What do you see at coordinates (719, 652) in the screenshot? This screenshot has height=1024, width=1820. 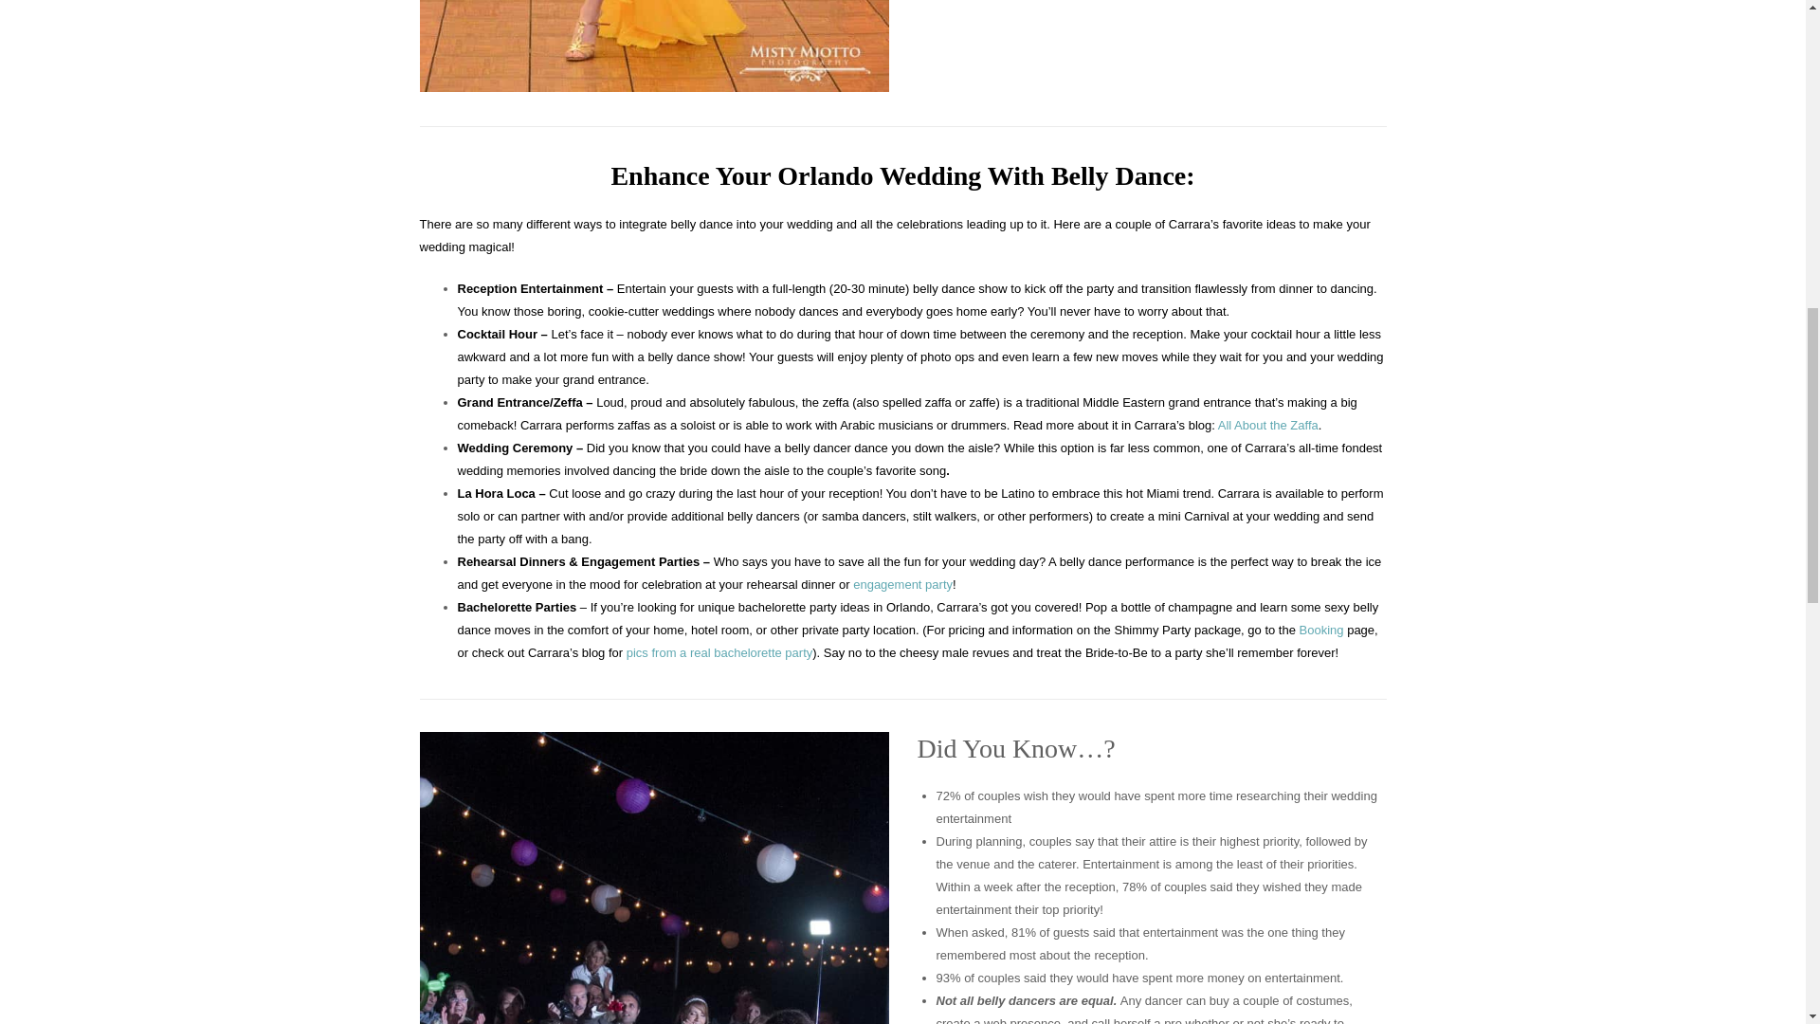 I see `pics from a real bachelorette party` at bounding box center [719, 652].